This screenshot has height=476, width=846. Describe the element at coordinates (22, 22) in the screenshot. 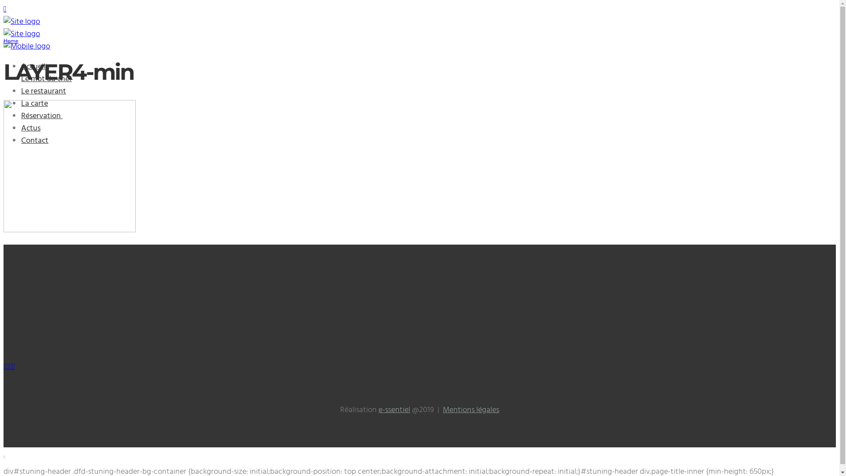

I see `Site logo` at that location.